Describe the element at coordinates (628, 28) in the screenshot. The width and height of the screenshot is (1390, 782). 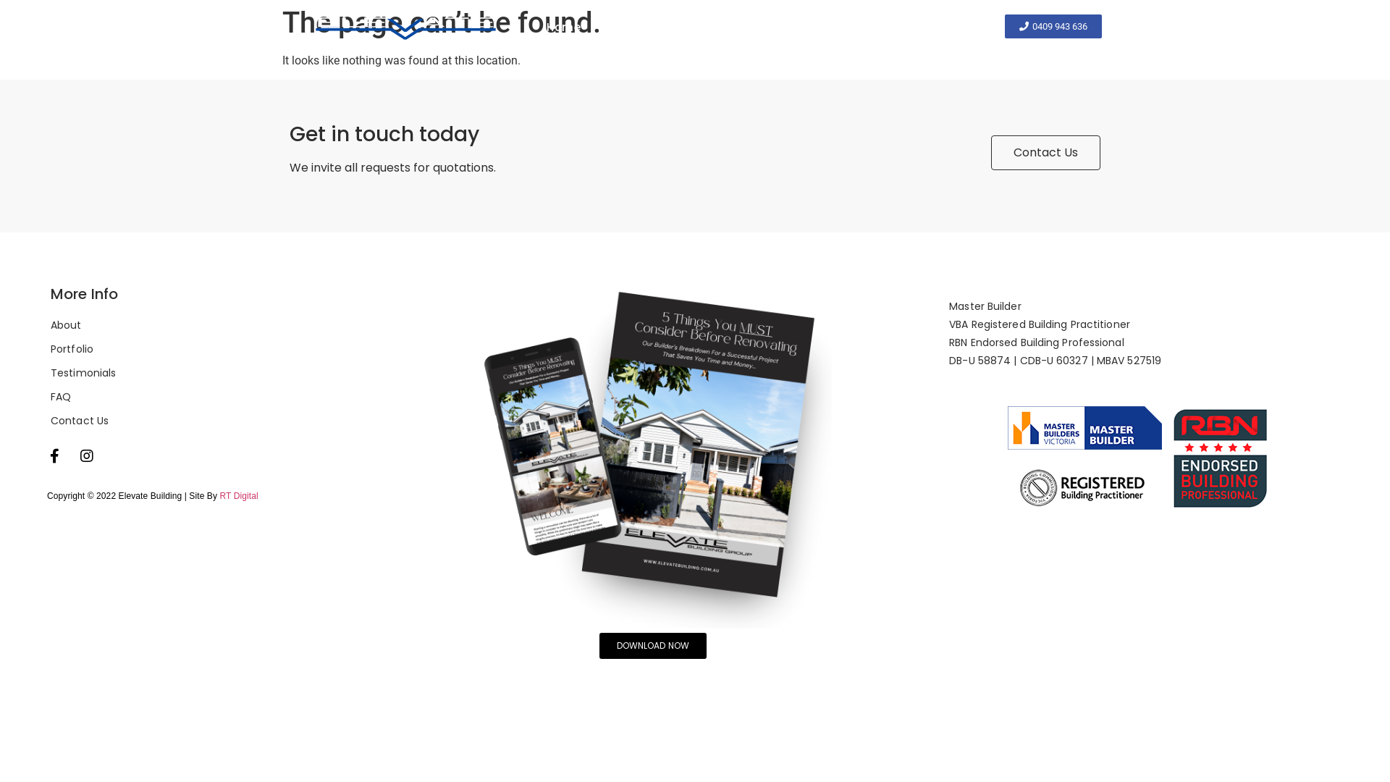
I see `About` at that location.